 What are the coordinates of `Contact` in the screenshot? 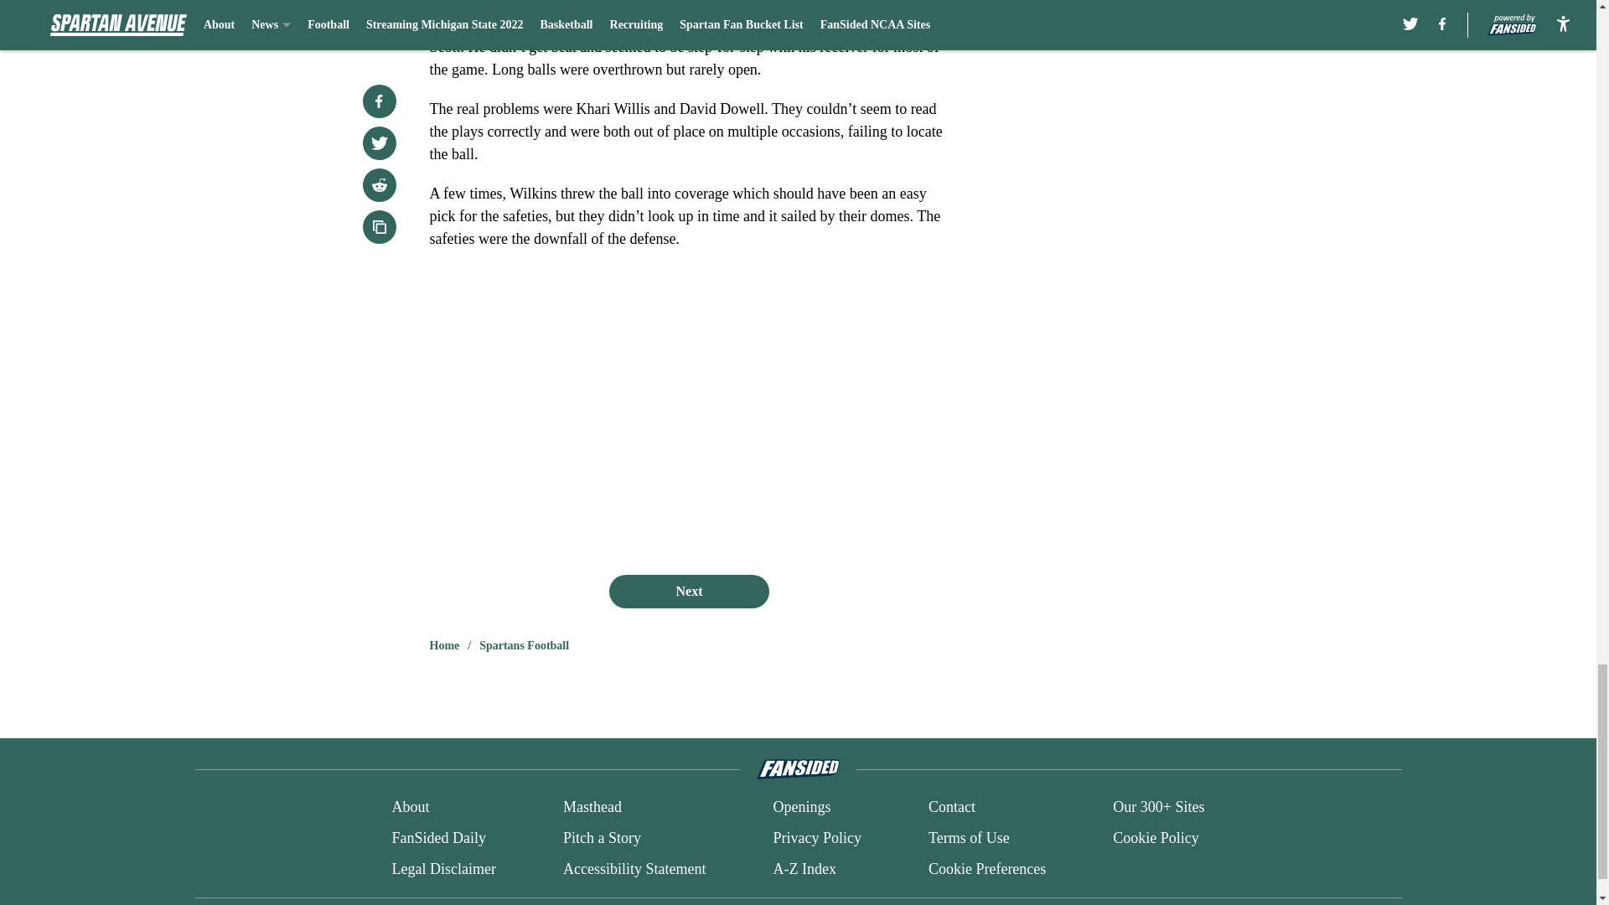 It's located at (951, 808).